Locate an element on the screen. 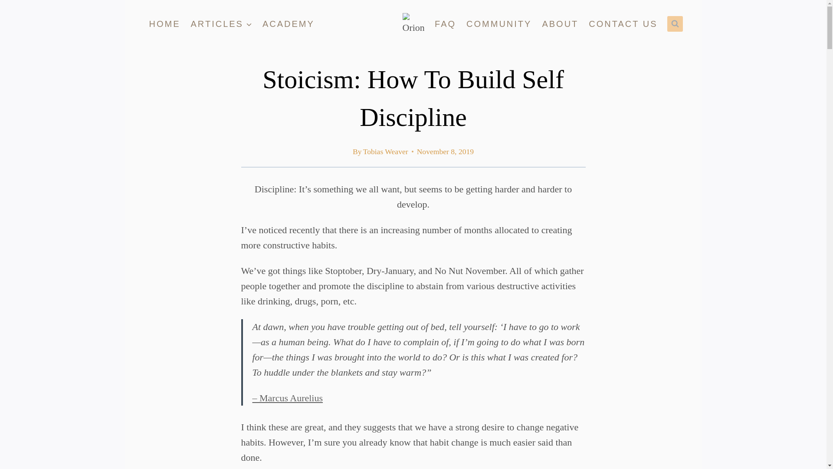 The image size is (833, 469). HOME is located at coordinates (165, 24).